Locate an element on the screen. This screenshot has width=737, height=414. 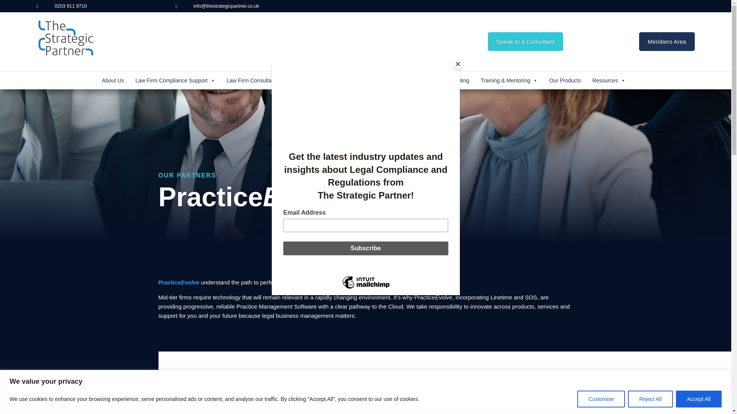
Members Area is located at coordinates (666, 41).